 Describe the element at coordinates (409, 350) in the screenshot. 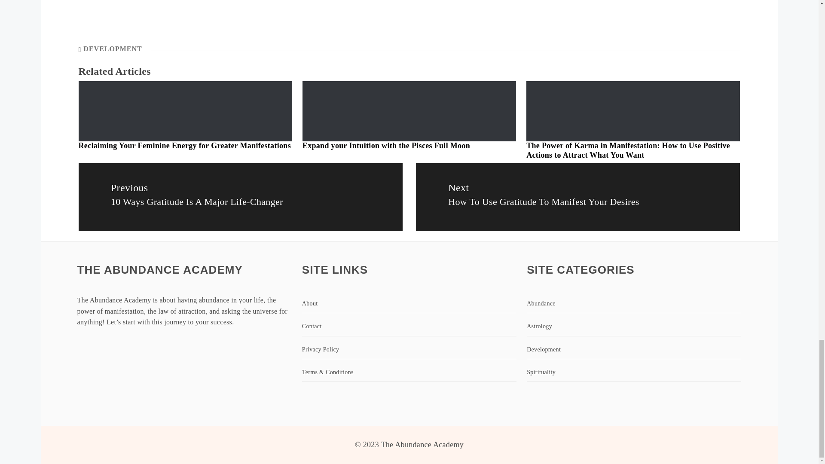

I see `Privacy Policy` at that location.